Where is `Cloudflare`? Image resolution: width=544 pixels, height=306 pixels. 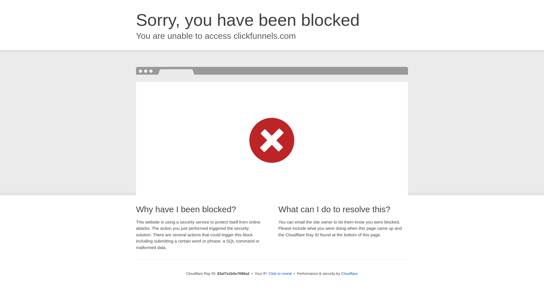
Cloudflare is located at coordinates (350, 274).